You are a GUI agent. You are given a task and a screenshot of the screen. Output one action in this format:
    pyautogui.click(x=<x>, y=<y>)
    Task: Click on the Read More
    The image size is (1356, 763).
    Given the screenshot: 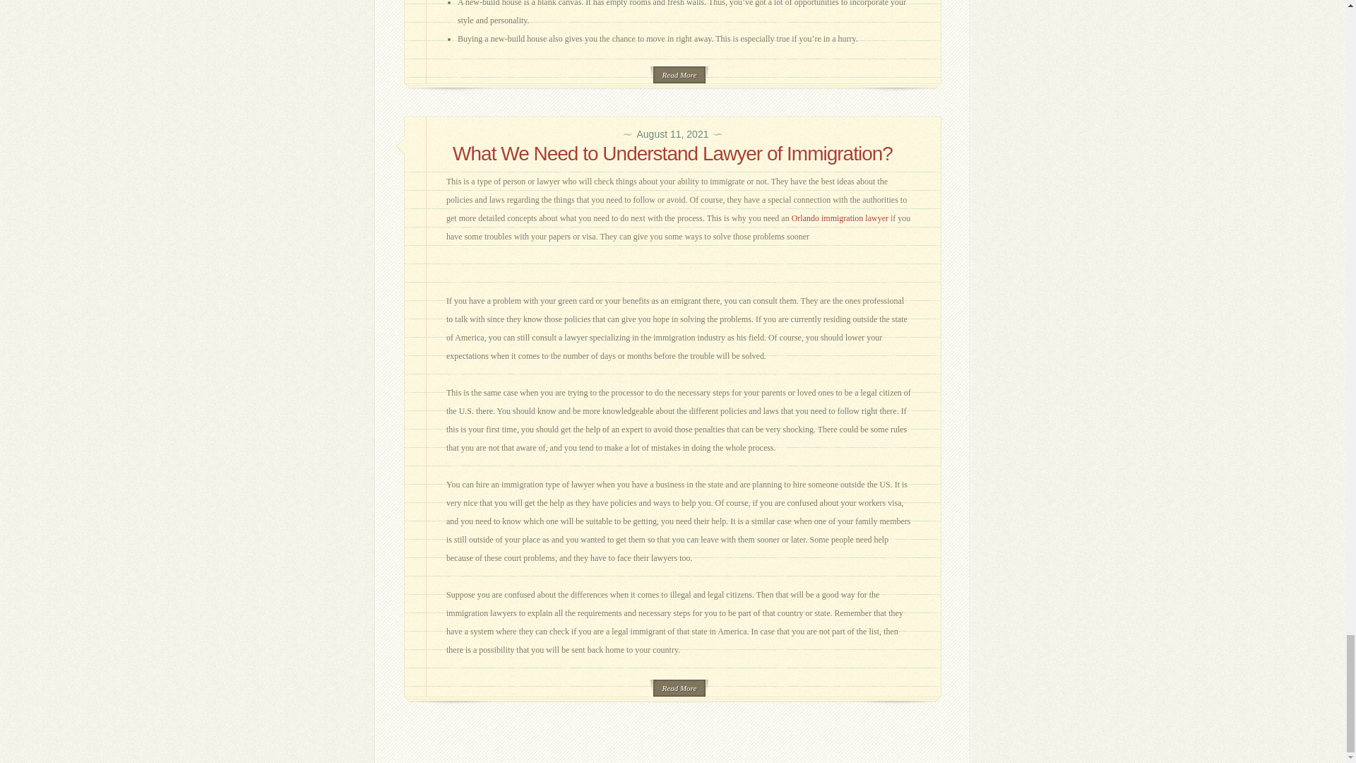 What is the action you would take?
    pyautogui.click(x=679, y=688)
    